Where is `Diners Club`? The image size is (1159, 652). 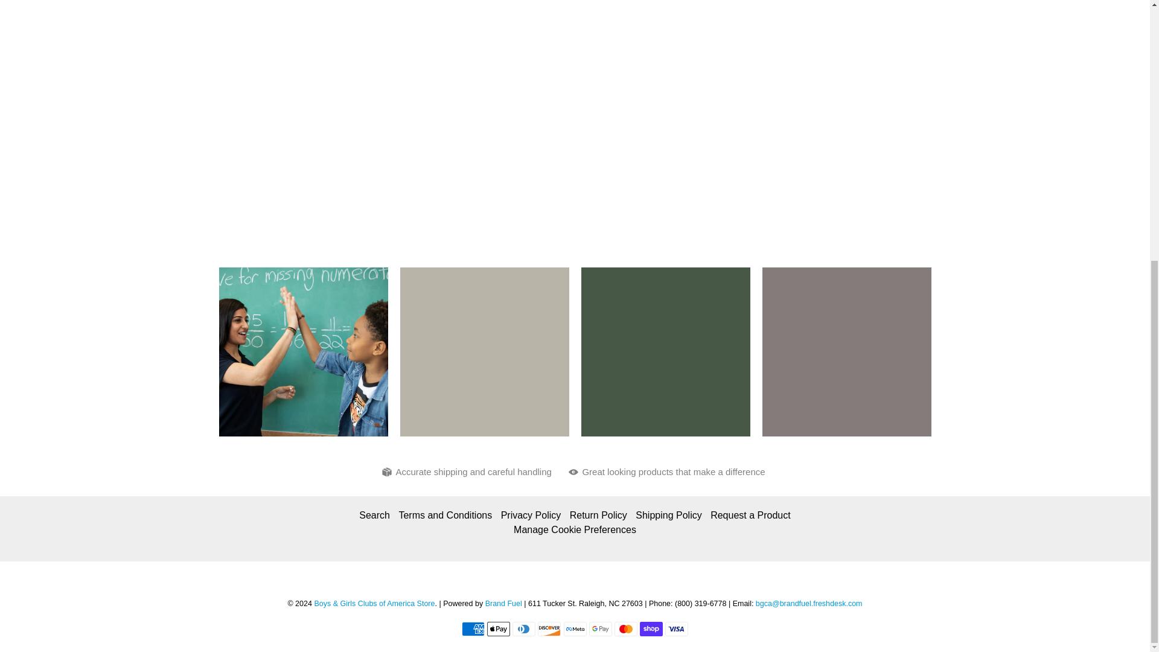
Diners Club is located at coordinates (524, 629).